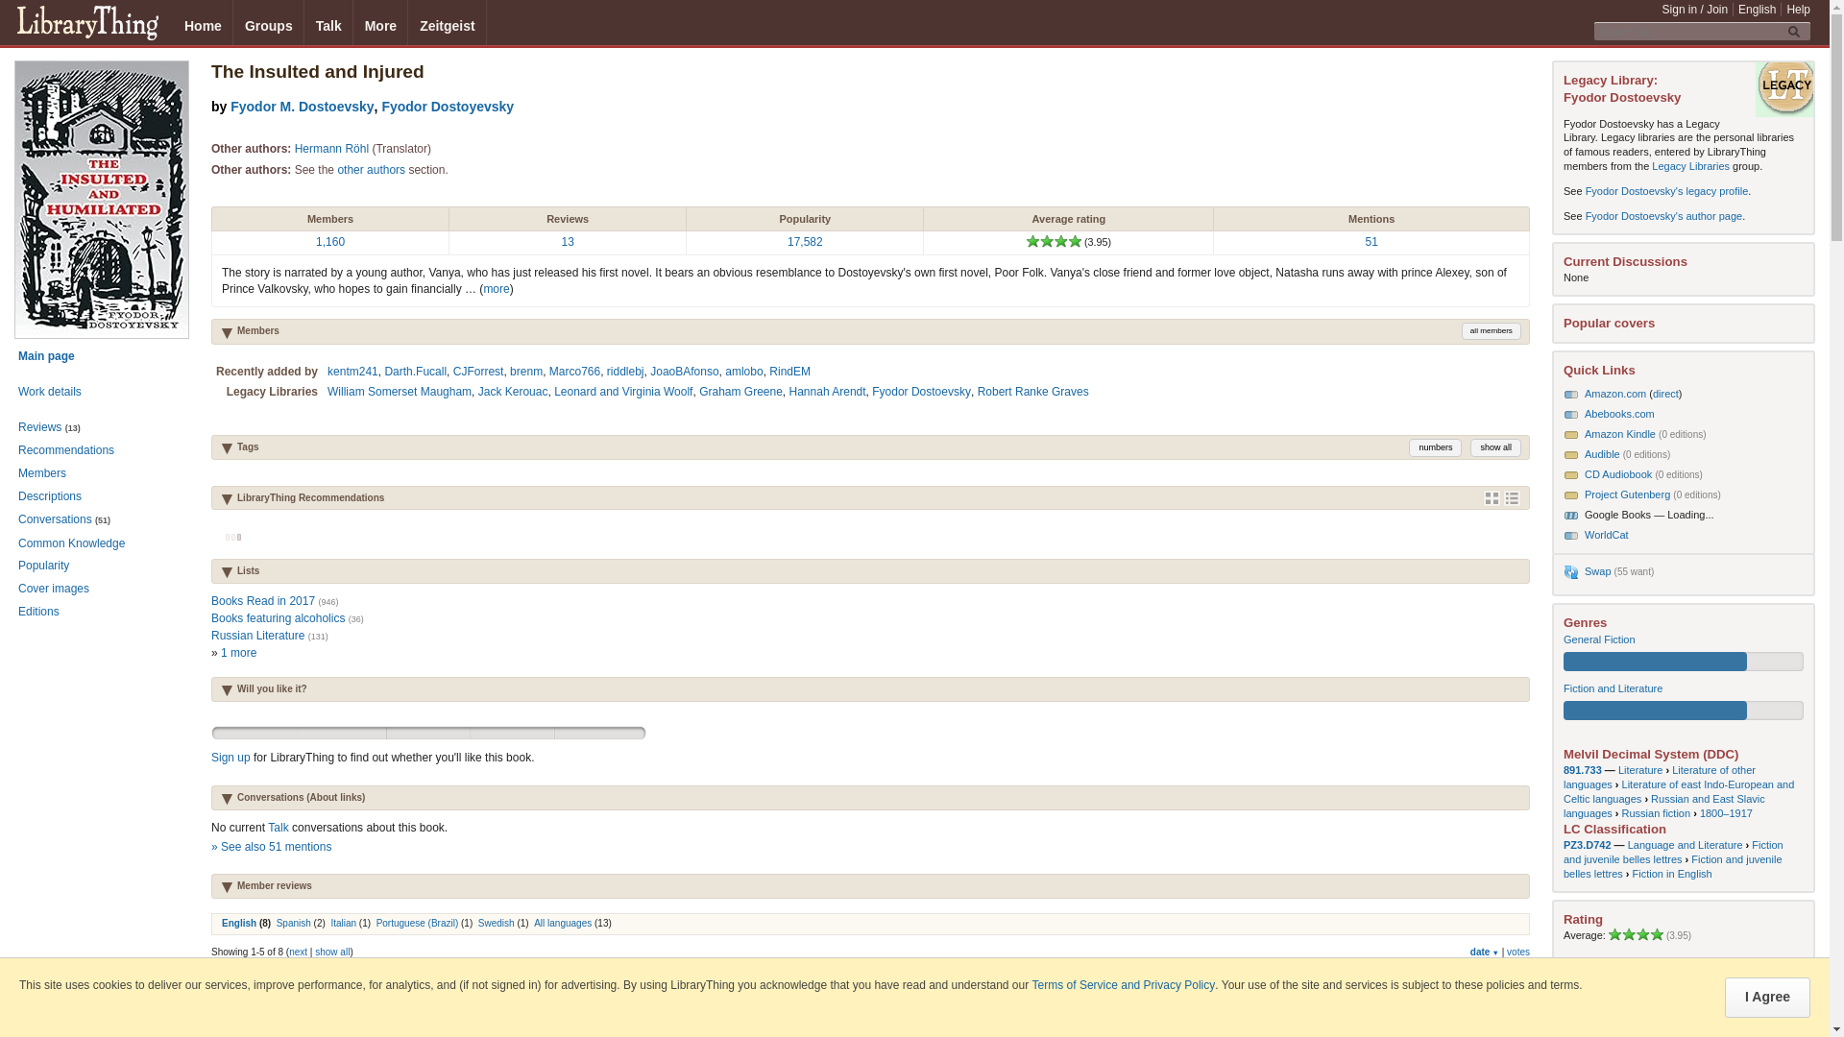 This screenshot has height=1037, width=1844. Describe the element at coordinates (380, 23) in the screenshot. I see `More` at that location.